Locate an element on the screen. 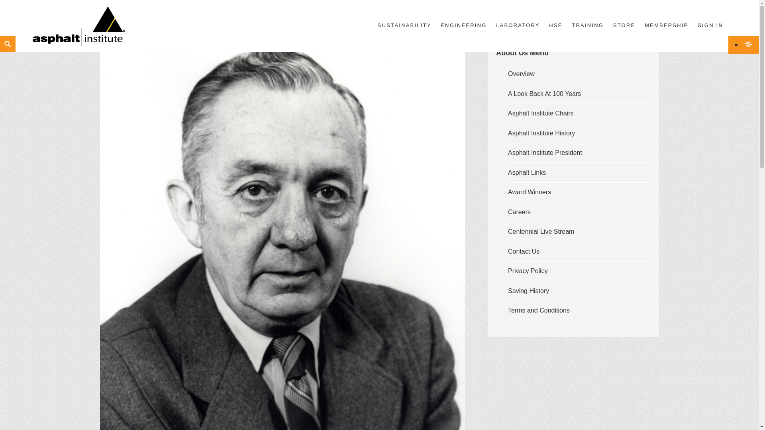  Centennial Live Stream is located at coordinates (541, 231).